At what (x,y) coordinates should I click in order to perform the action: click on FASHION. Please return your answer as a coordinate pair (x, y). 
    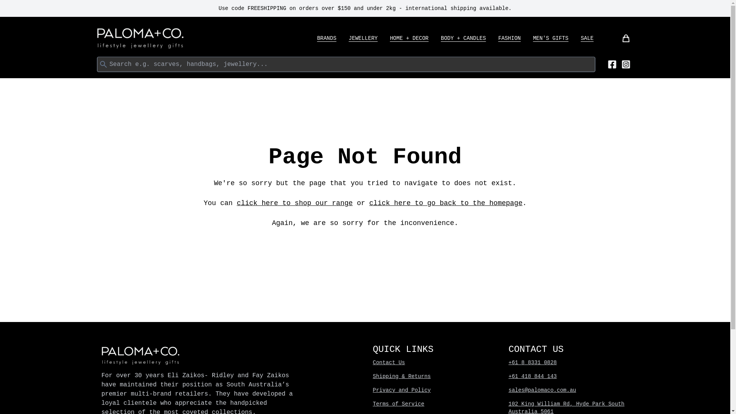
    Looking at the image, I should click on (509, 38).